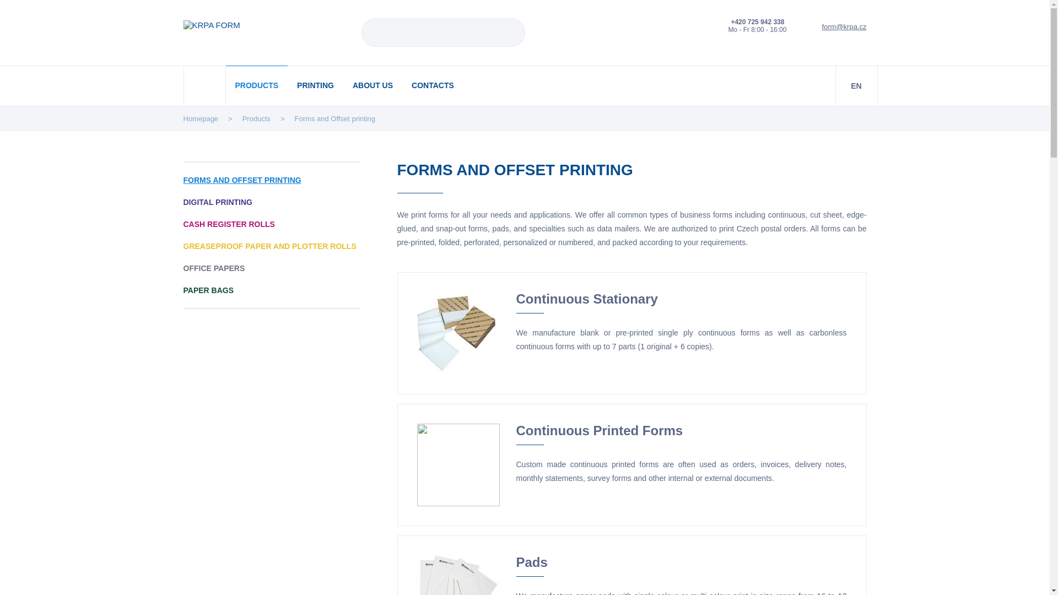  I want to click on search, so click(512, 32).